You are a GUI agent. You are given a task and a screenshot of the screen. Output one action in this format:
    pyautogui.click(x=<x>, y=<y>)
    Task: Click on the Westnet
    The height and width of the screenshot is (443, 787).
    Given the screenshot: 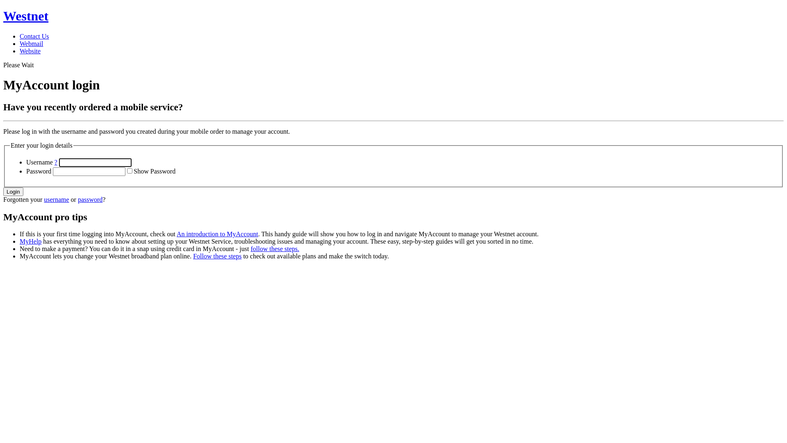 What is the action you would take?
    pyautogui.click(x=393, y=16)
    